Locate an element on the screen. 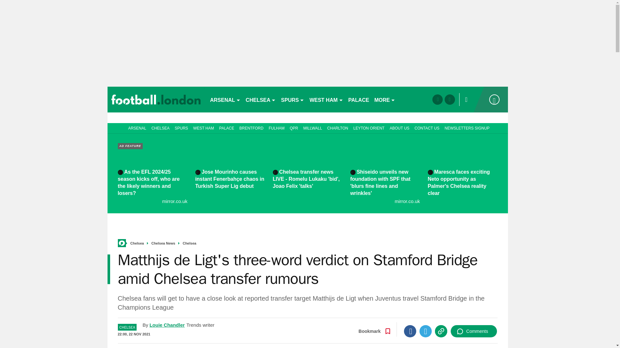  twitter is located at coordinates (449, 99).